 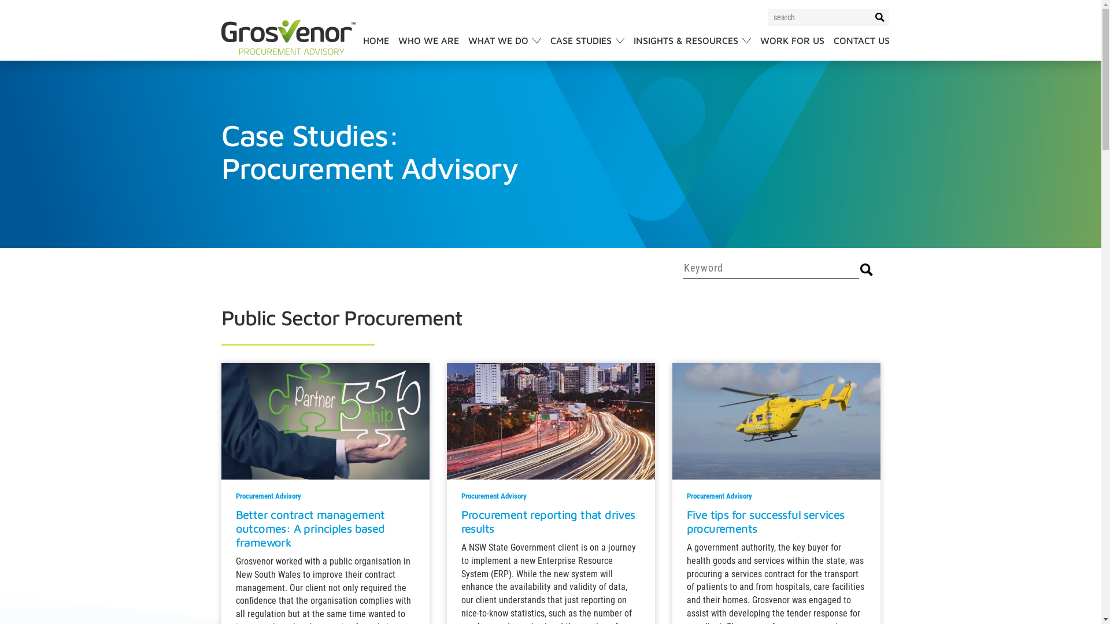 I want to click on WHO WE ARE, so click(x=428, y=48).